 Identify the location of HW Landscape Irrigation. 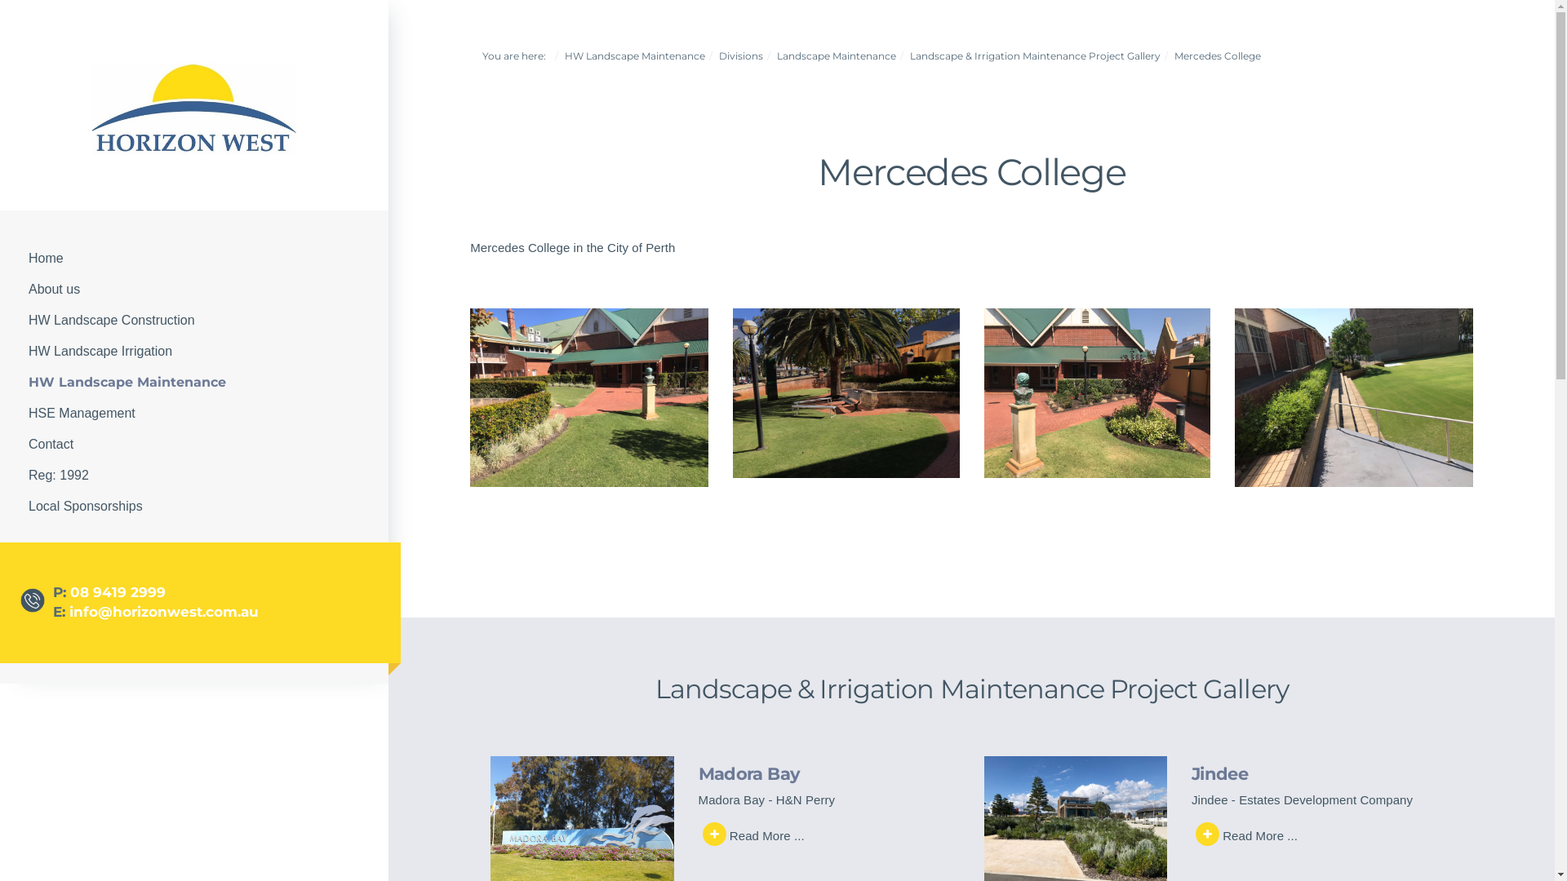
(194, 352).